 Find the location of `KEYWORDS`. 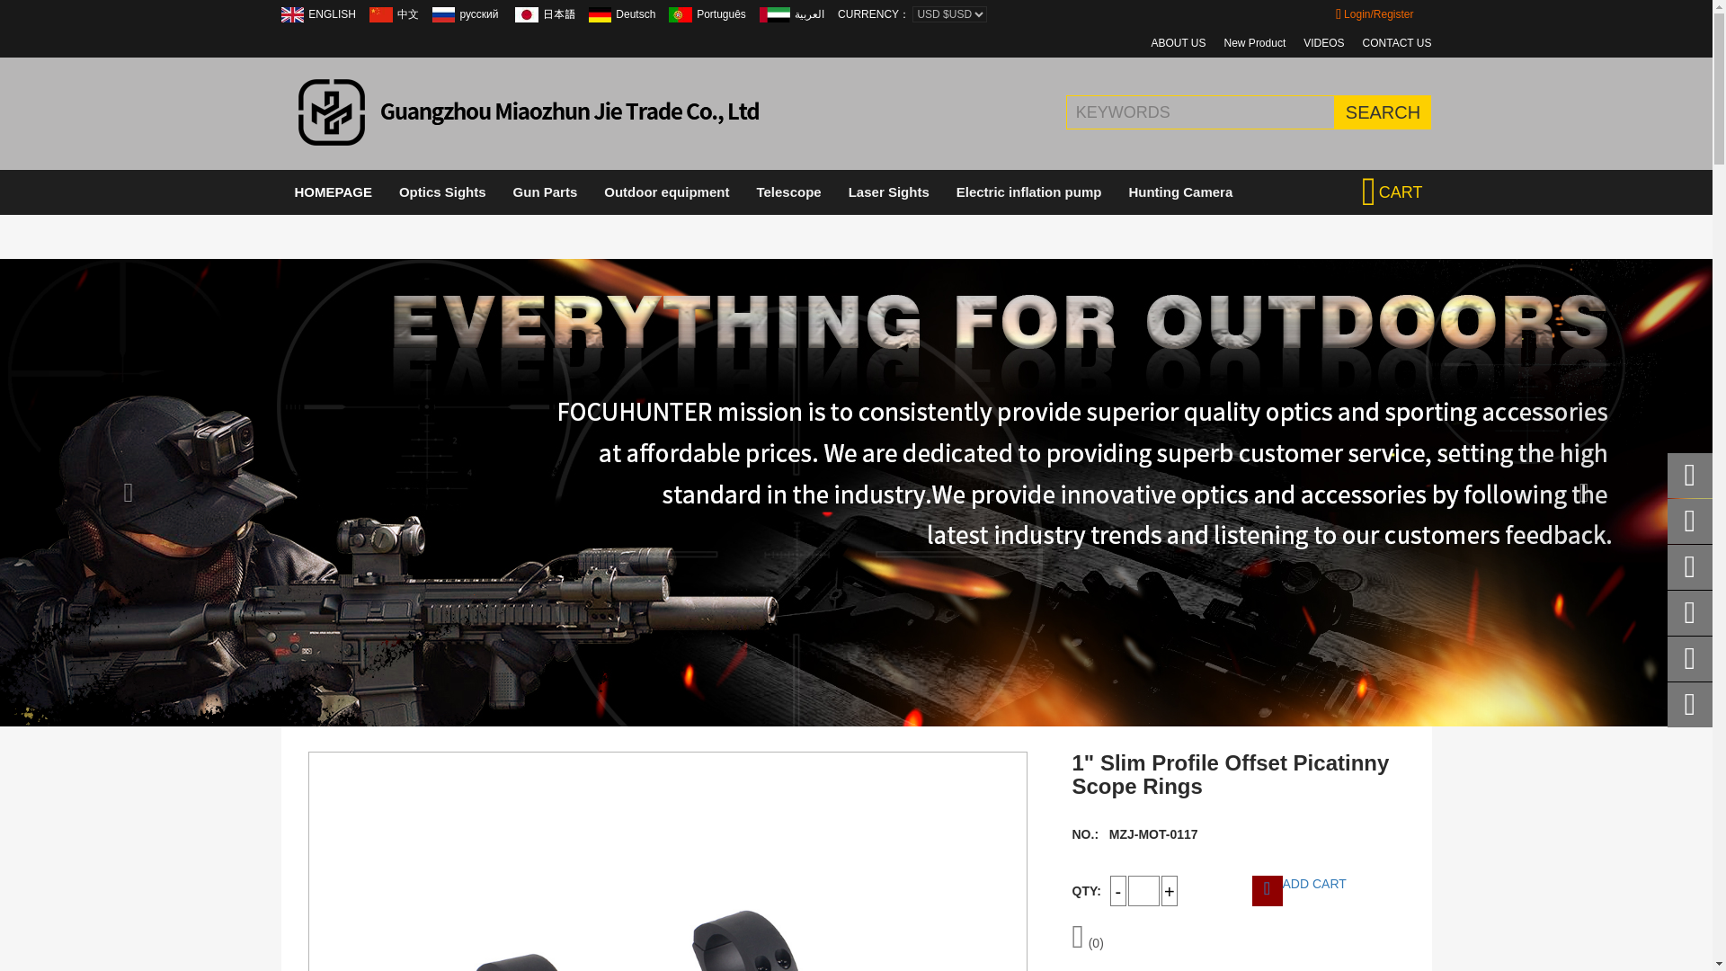

KEYWORDS is located at coordinates (1228, 111).